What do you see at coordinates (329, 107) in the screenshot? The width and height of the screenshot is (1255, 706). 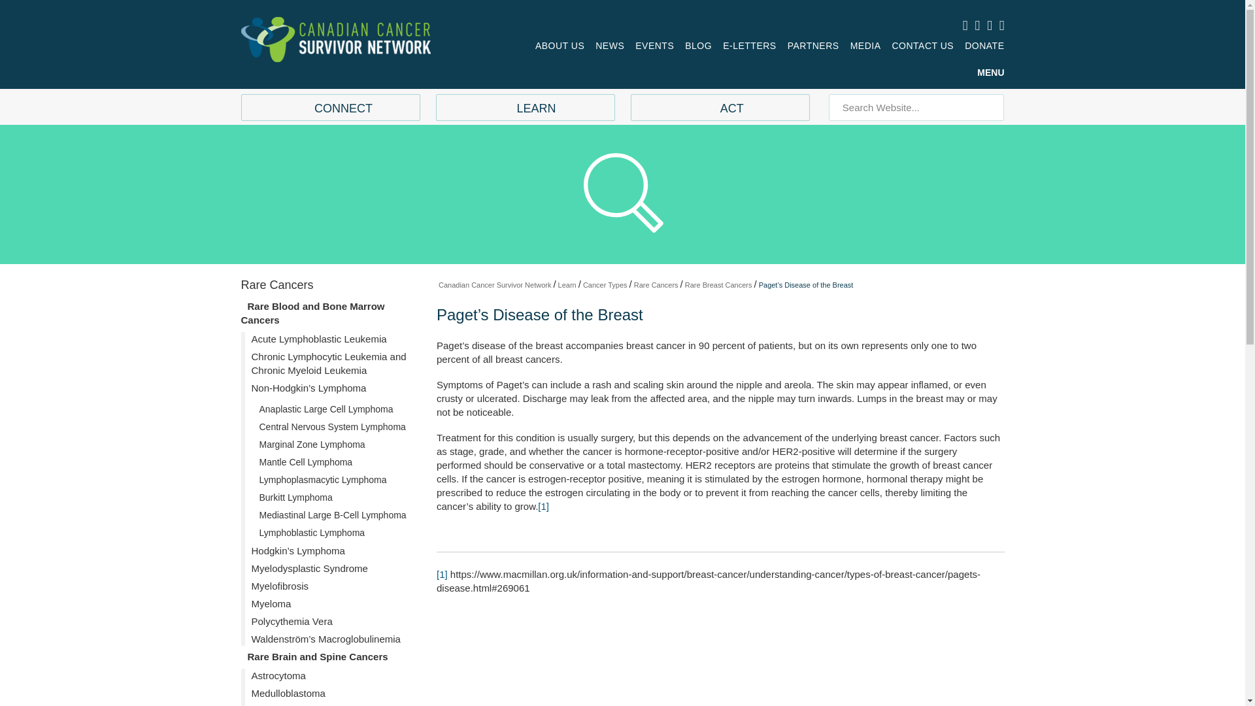 I see `CONNECT` at bounding box center [329, 107].